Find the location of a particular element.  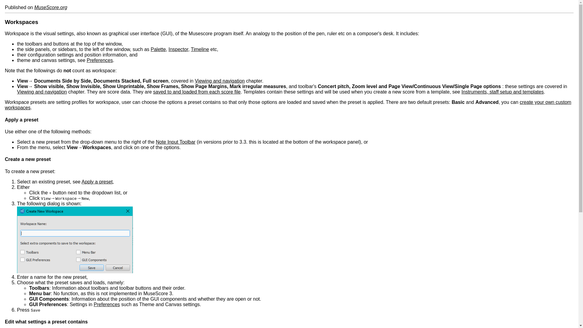

Viewing and navigation is located at coordinates (220, 81).